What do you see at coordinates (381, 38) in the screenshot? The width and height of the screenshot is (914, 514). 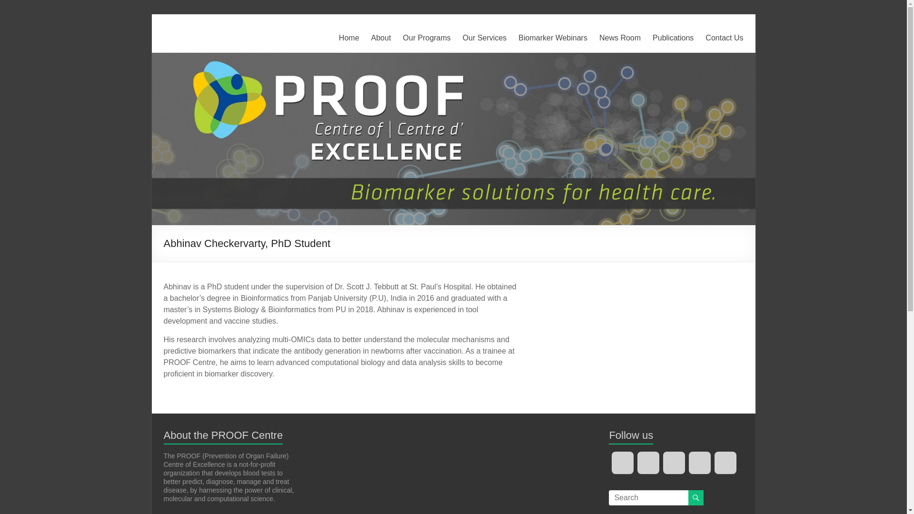 I see `About` at bounding box center [381, 38].